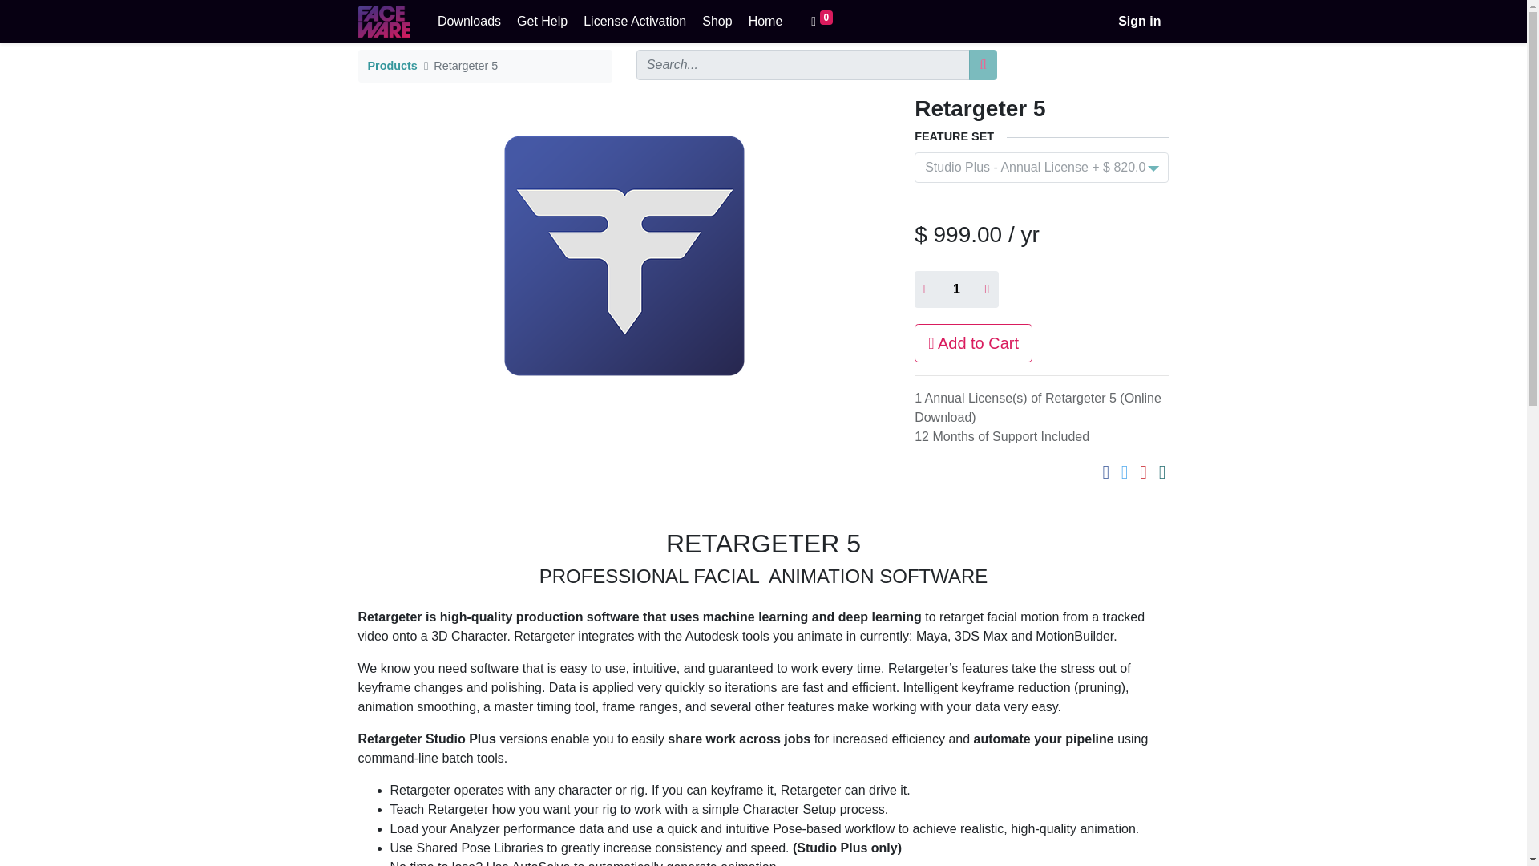 The height and width of the screenshot is (866, 1539). What do you see at coordinates (986, 289) in the screenshot?
I see `Add one` at bounding box center [986, 289].